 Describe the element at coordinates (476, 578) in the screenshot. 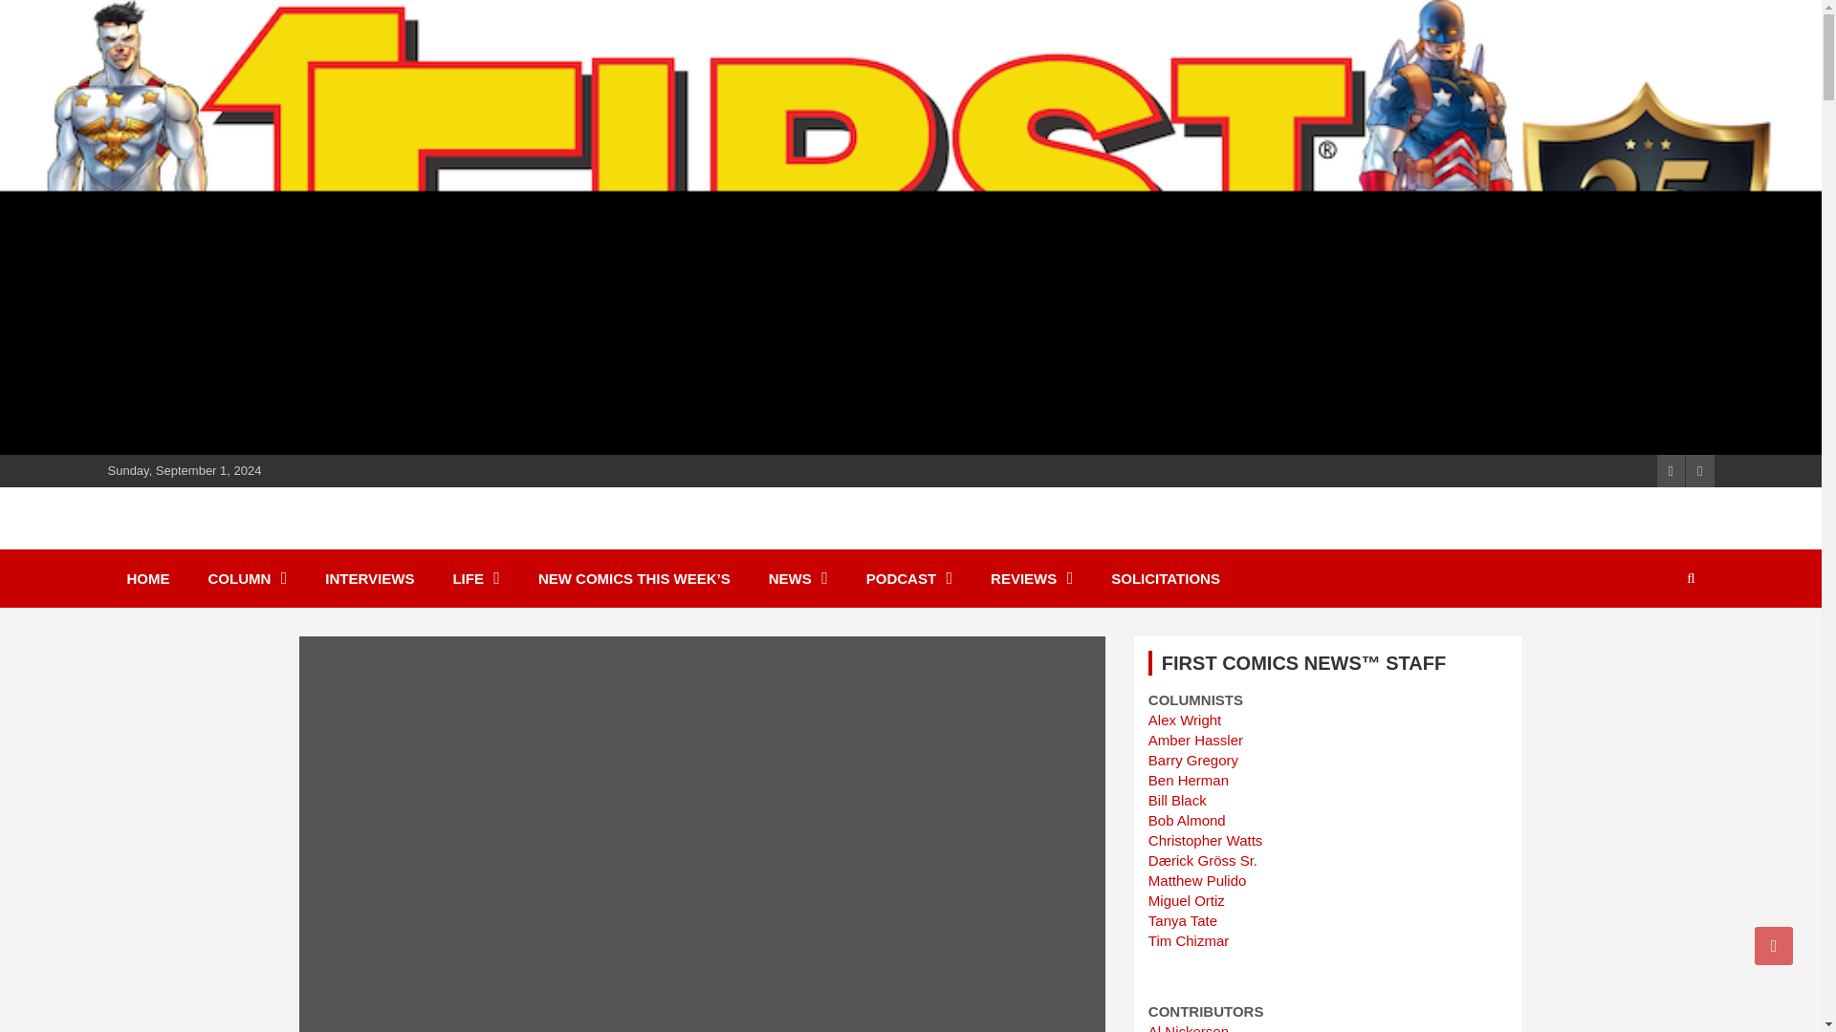

I see `LIFE` at that location.